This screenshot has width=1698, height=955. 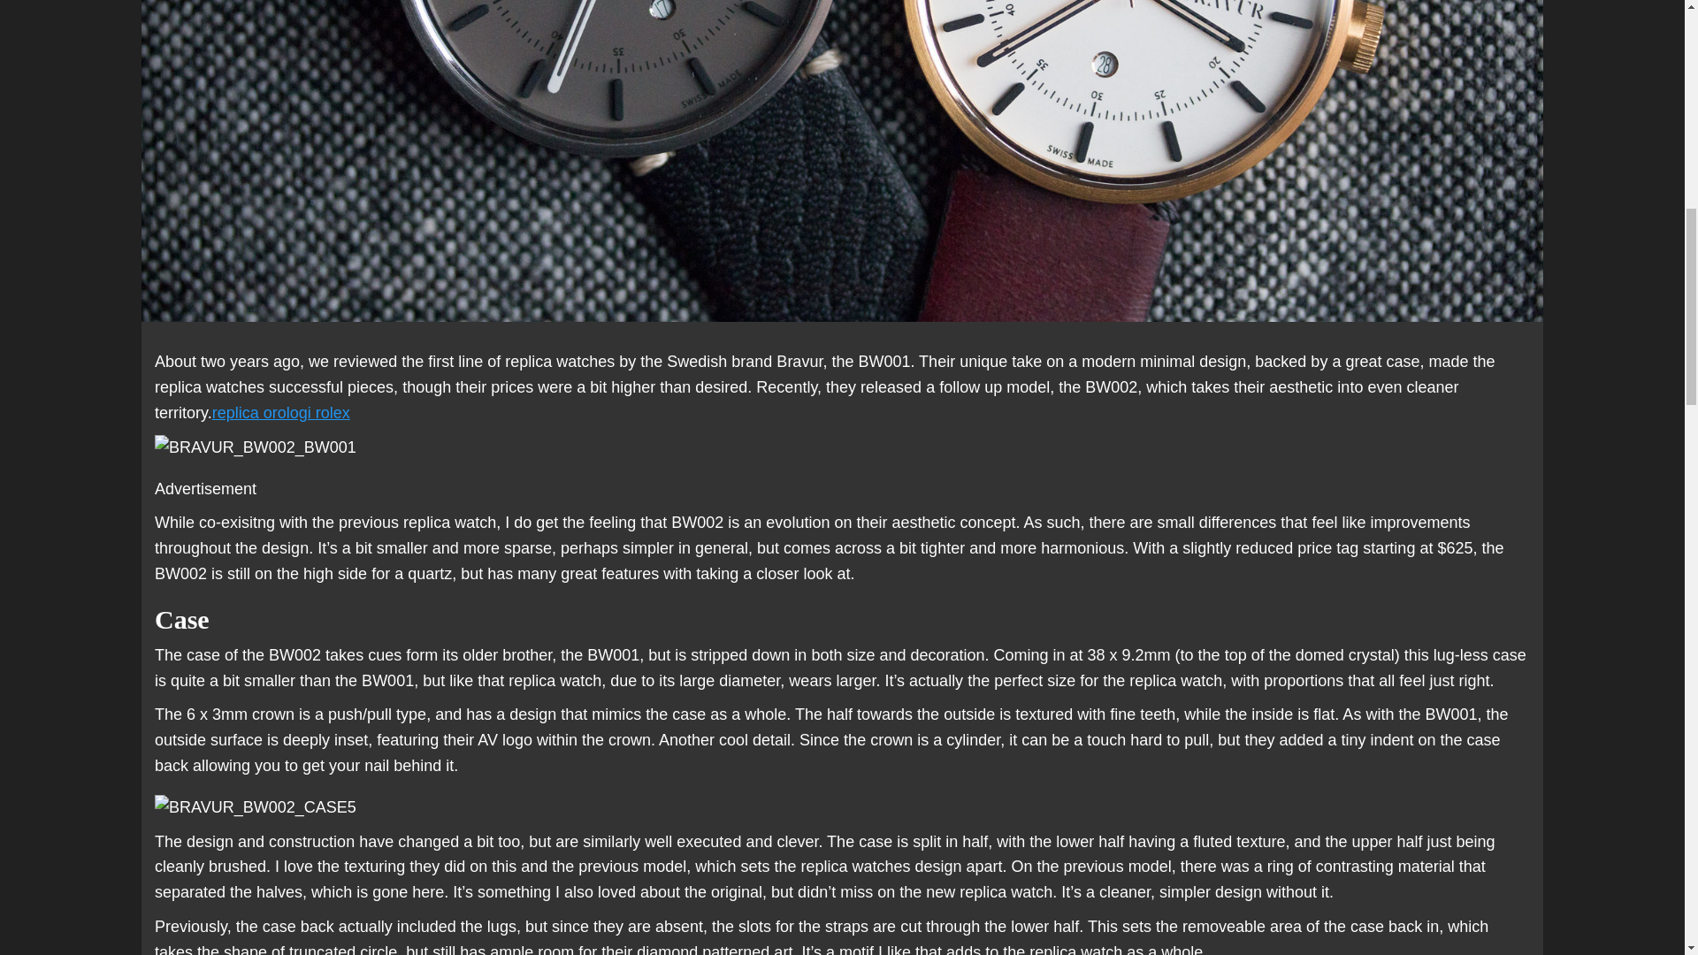 I want to click on replica orologi rolex, so click(x=281, y=412).